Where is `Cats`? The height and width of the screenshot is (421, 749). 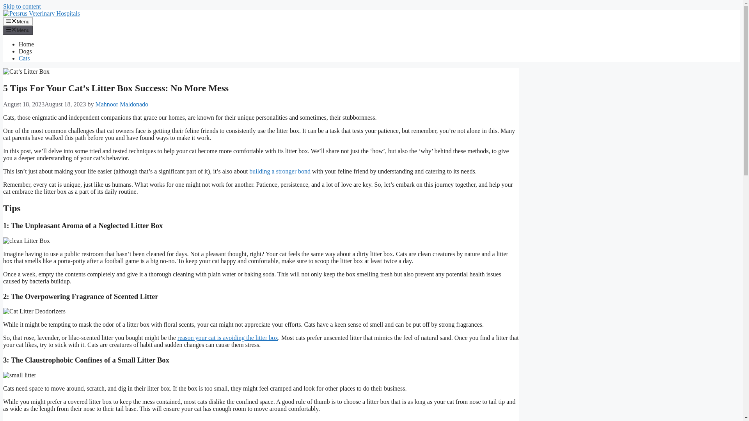 Cats is located at coordinates (24, 58).